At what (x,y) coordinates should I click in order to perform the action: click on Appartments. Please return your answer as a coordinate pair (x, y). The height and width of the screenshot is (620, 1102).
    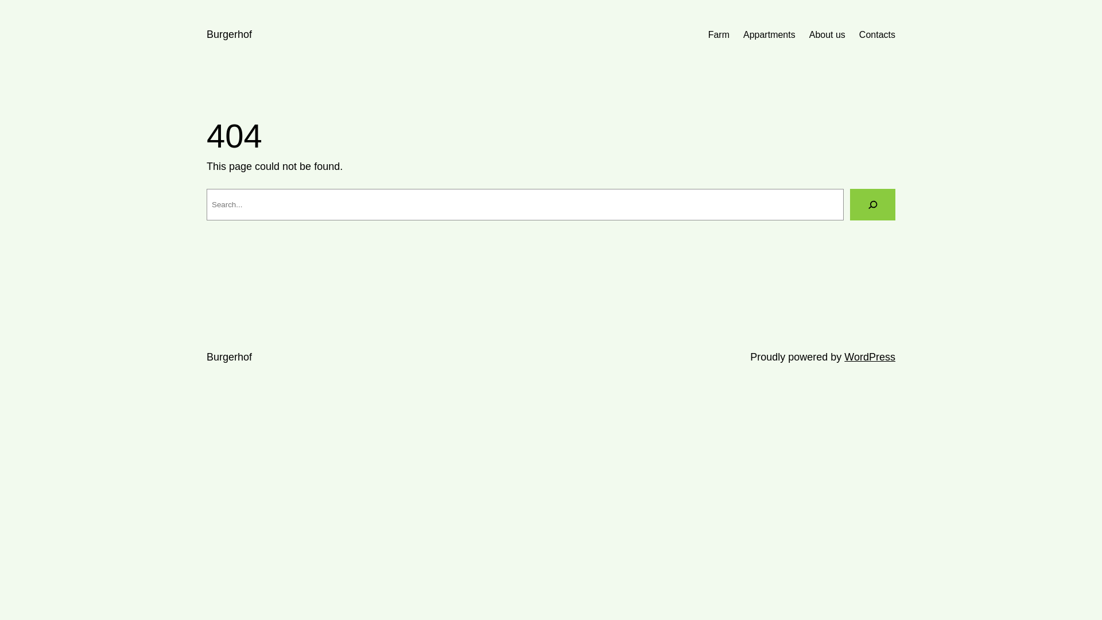
    Looking at the image, I should click on (769, 35).